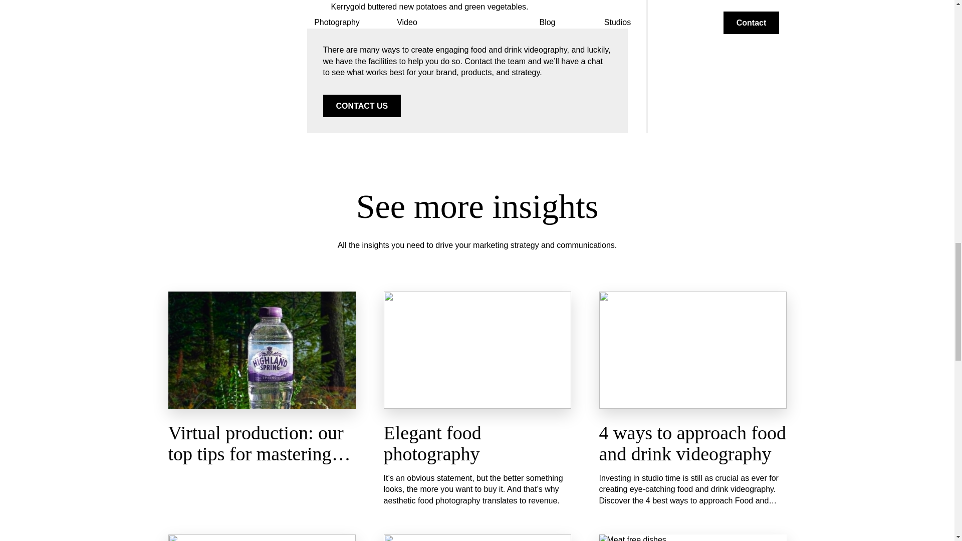  Describe the element at coordinates (362, 106) in the screenshot. I see `CONTACT US` at that location.